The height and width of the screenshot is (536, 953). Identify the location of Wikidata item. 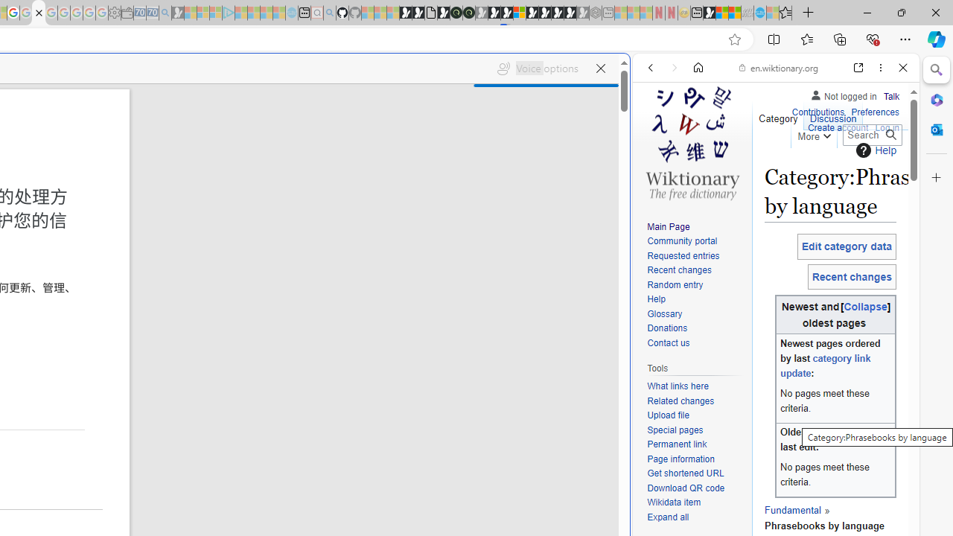
(695, 503).